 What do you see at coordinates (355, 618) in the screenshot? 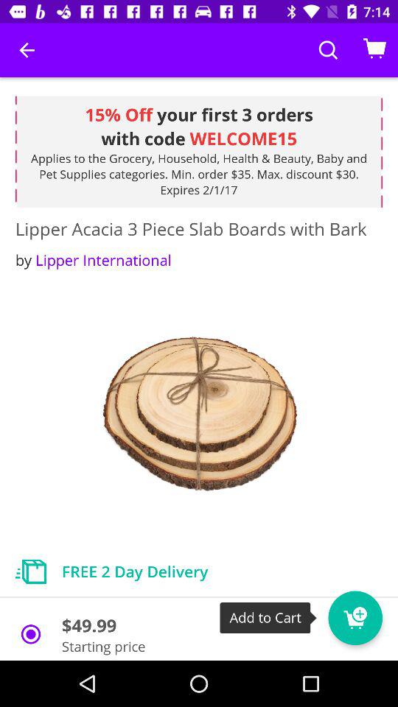
I see `add to card` at bounding box center [355, 618].